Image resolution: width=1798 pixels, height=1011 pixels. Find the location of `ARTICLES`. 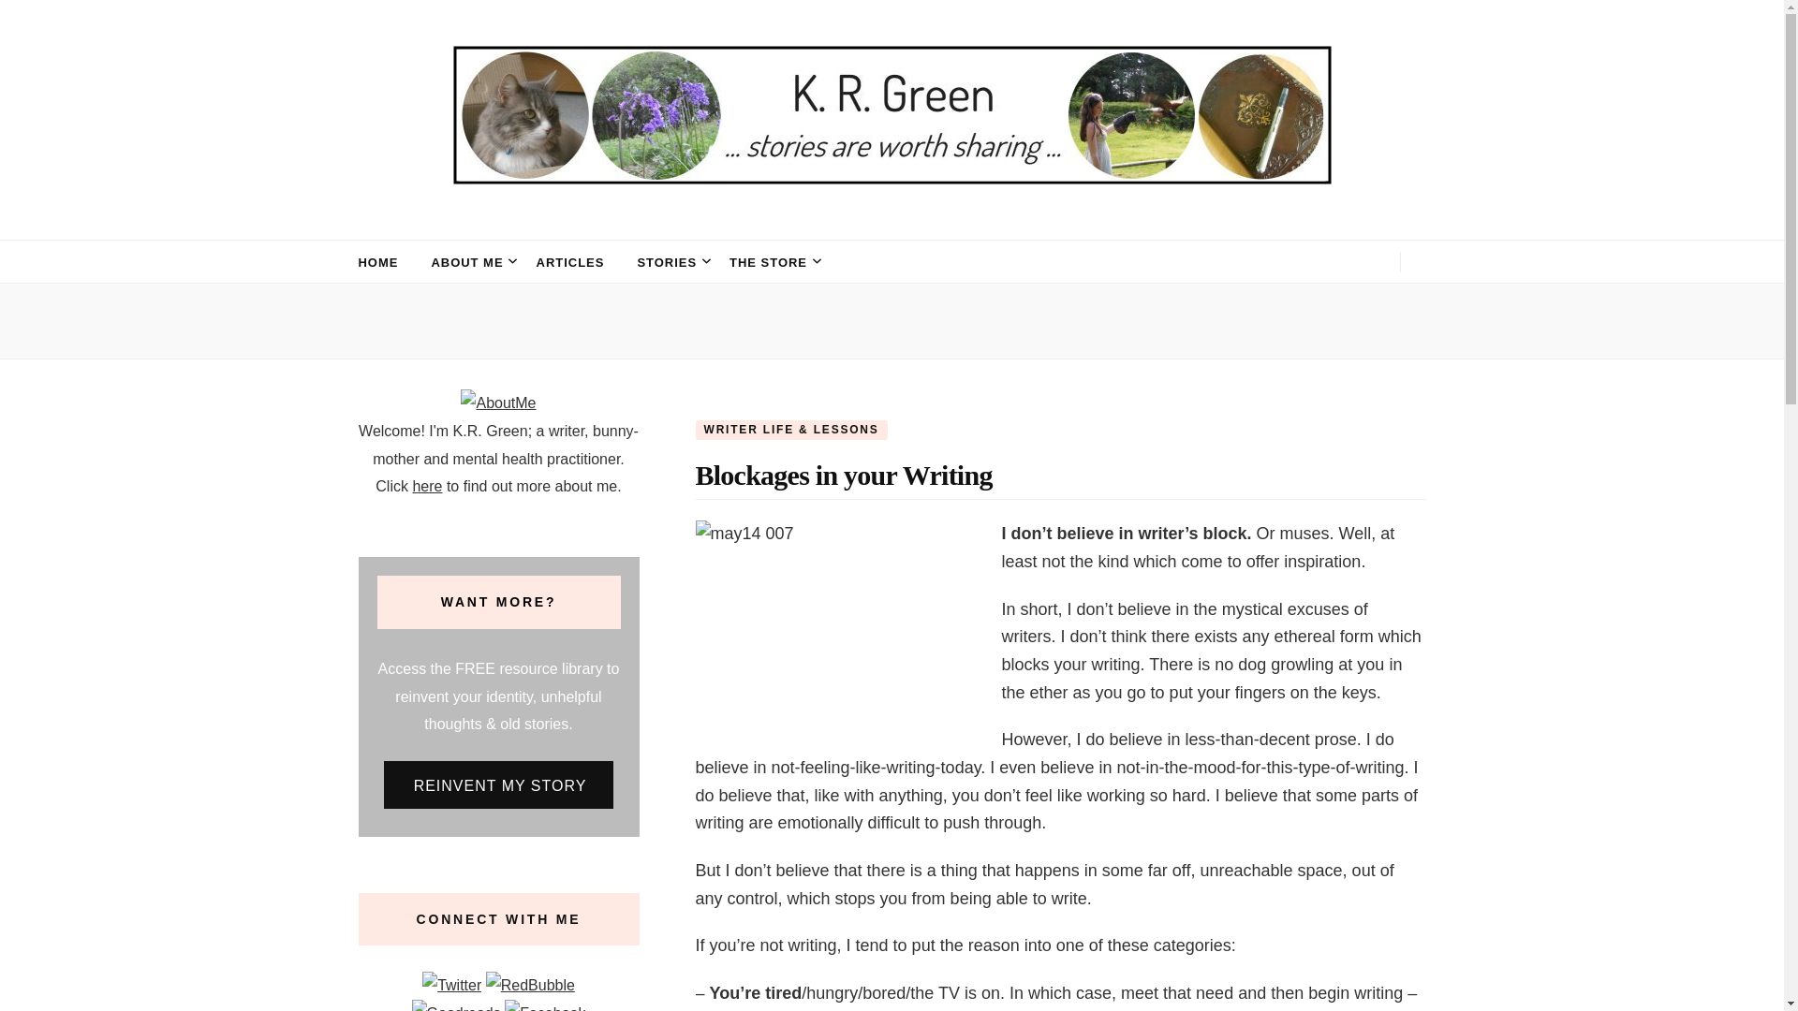

ARTICLES is located at coordinates (569, 262).